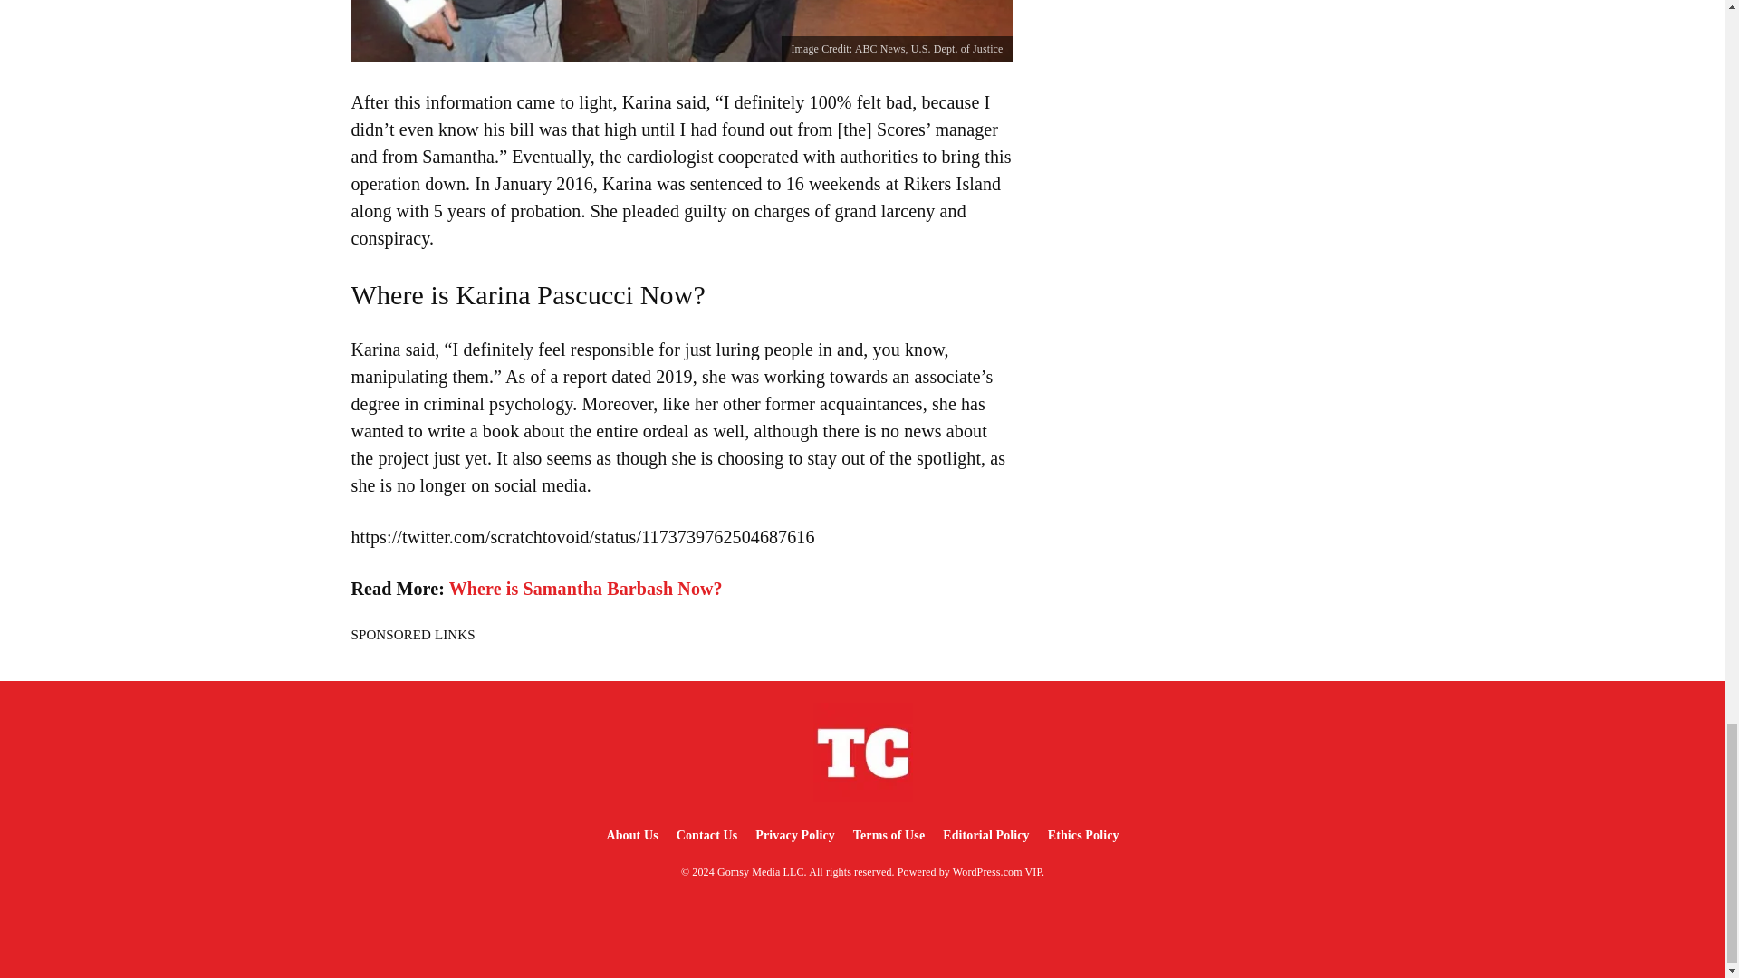 The image size is (1739, 978). What do you see at coordinates (794, 835) in the screenshot?
I see `Privacy Policy` at bounding box center [794, 835].